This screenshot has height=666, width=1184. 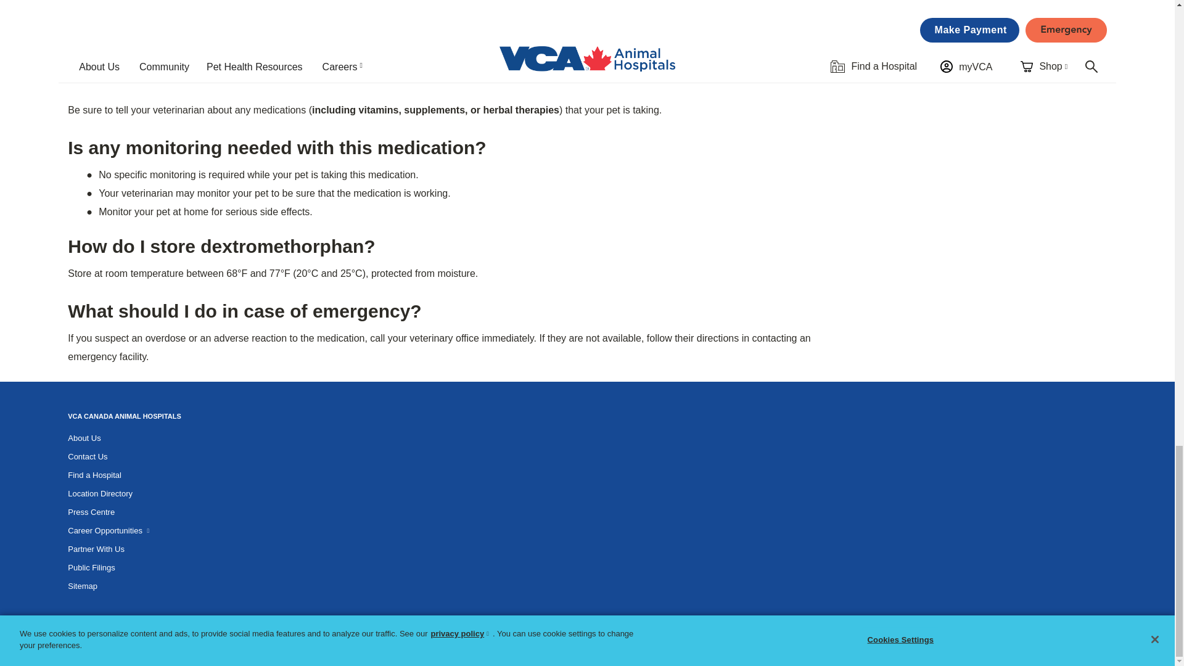 I want to click on VCA CANADA ANIMAL HOSPITALS, so click(x=124, y=416).